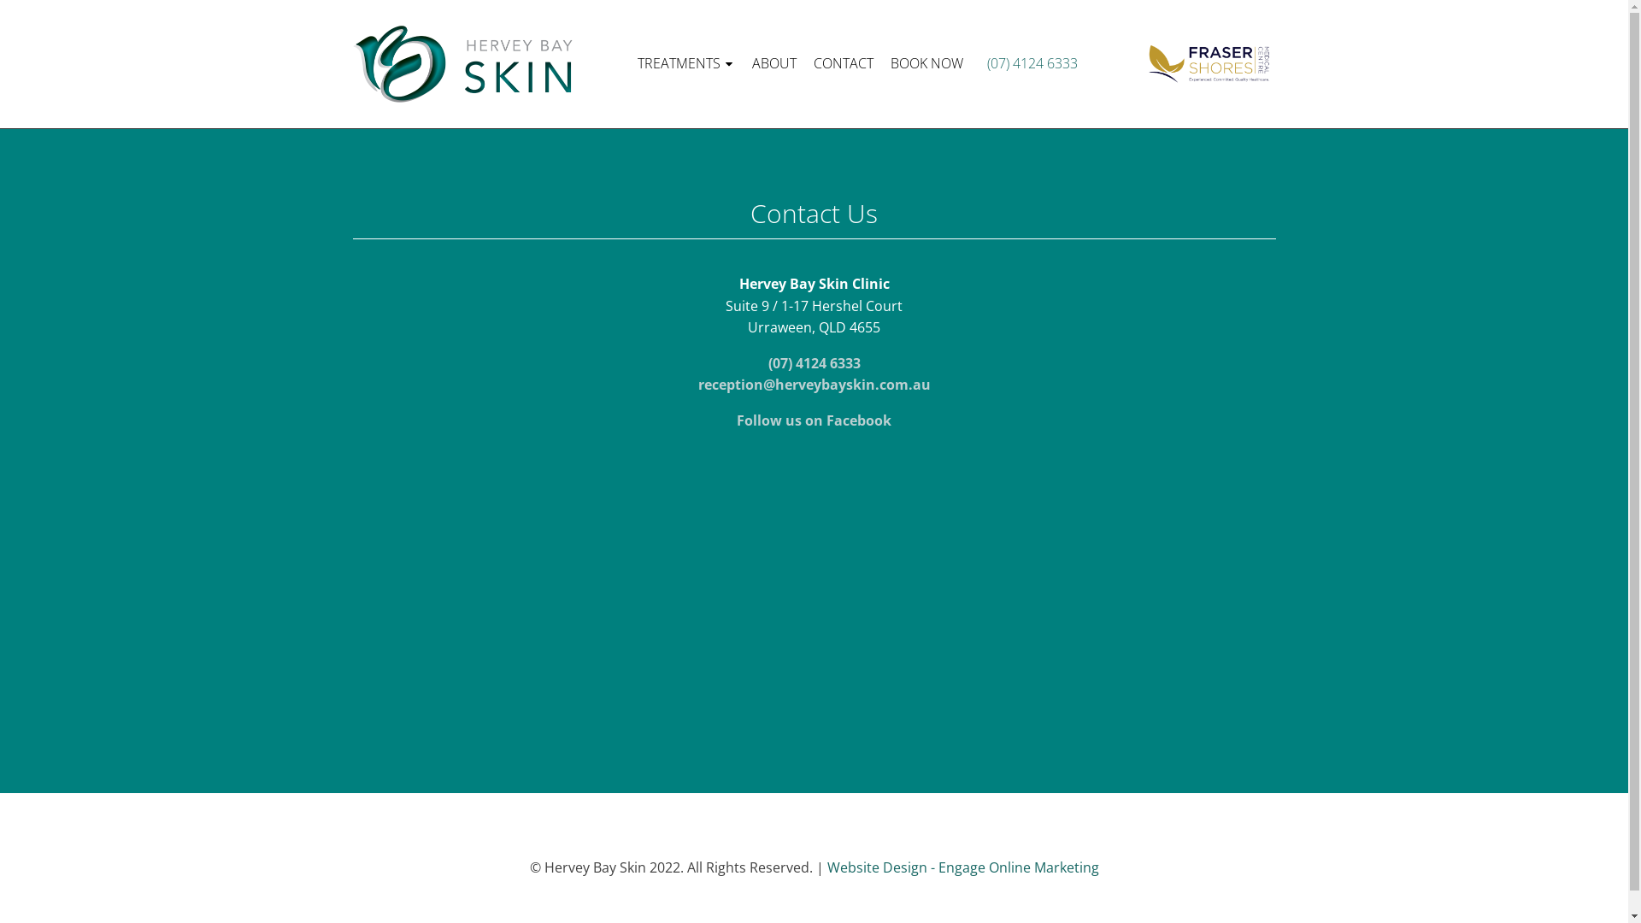  Describe the element at coordinates (814, 363) in the screenshot. I see `(07) 4124 6333` at that location.